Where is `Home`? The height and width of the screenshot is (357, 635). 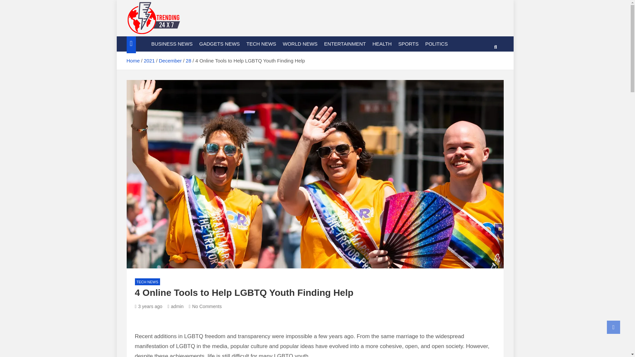 Home is located at coordinates (133, 60).